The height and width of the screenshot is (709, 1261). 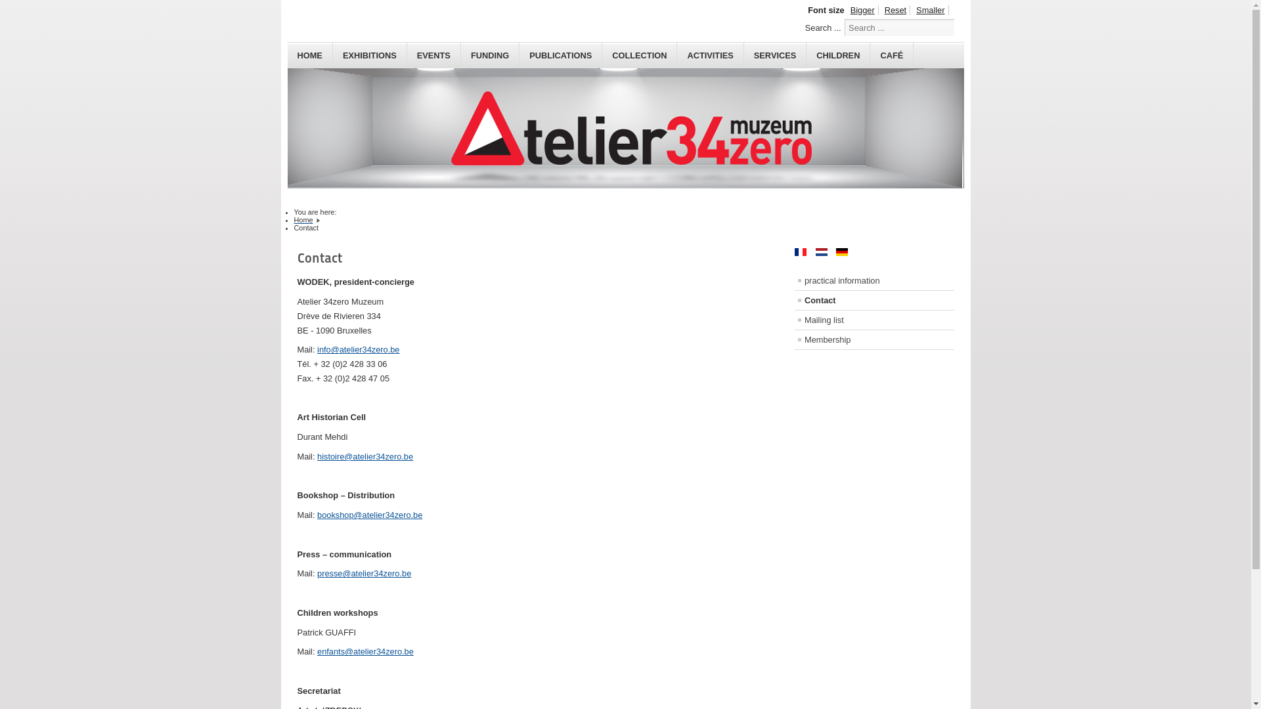 What do you see at coordinates (875, 340) in the screenshot?
I see `Membership` at bounding box center [875, 340].